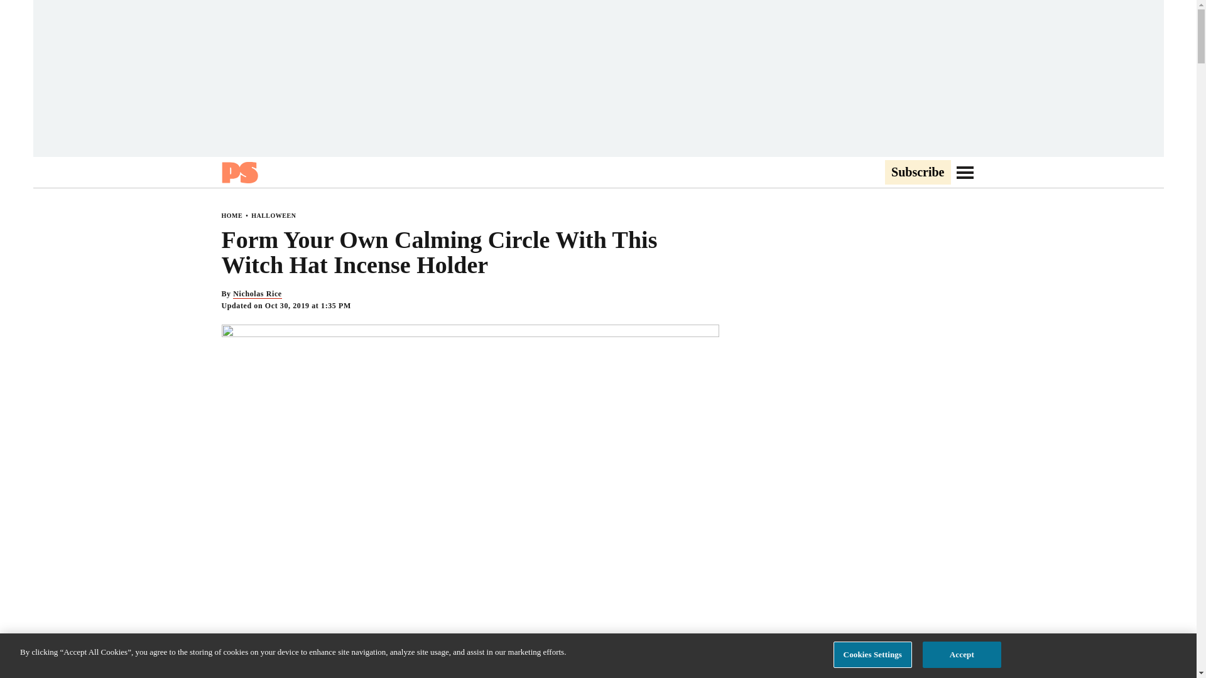 Image resolution: width=1206 pixels, height=678 pixels. I want to click on Popsugar, so click(239, 172).